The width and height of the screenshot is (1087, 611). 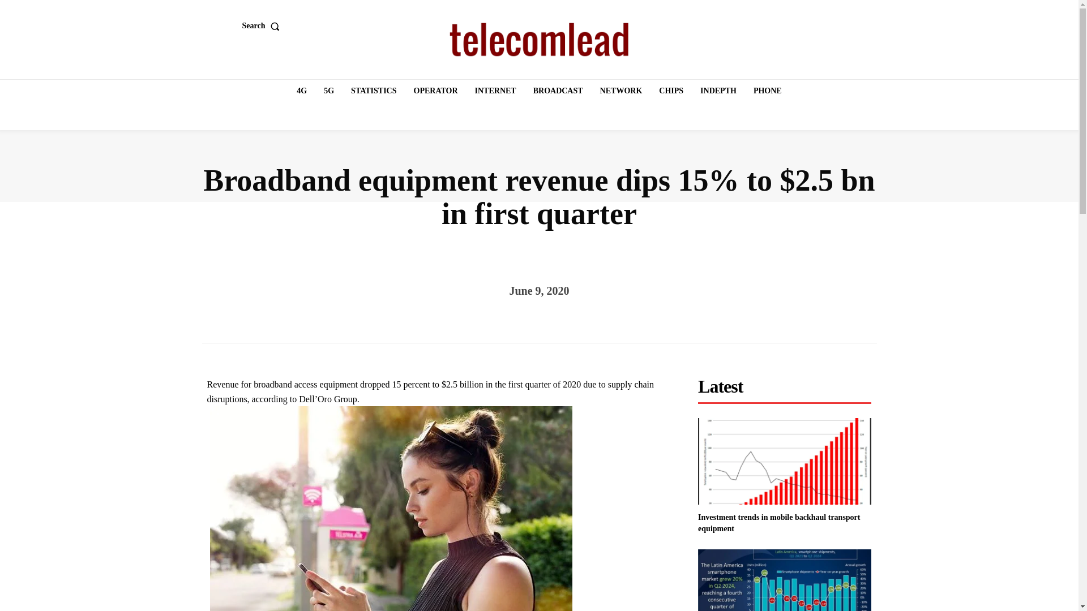 What do you see at coordinates (718, 91) in the screenshot?
I see `INDEPTH` at bounding box center [718, 91].